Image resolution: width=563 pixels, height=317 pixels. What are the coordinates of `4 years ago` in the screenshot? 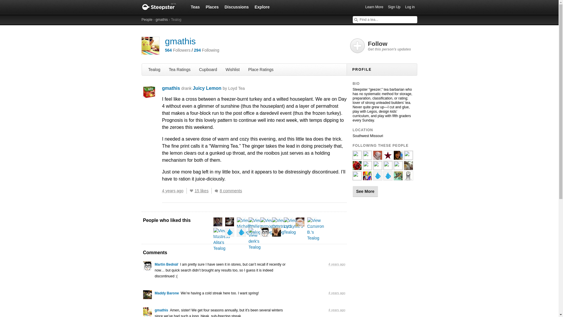 It's located at (174, 191).